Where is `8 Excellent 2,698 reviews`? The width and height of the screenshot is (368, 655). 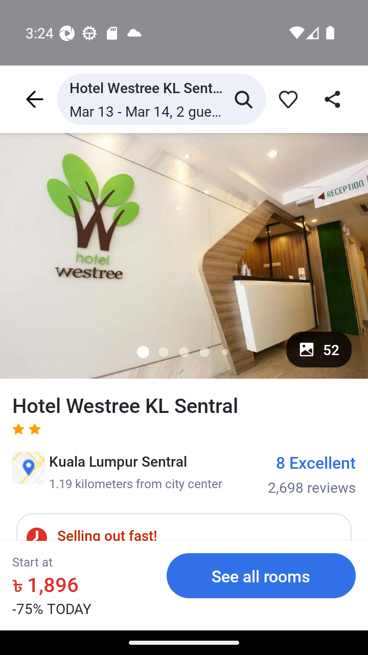
8 Excellent 2,698 reviews is located at coordinates (312, 474).